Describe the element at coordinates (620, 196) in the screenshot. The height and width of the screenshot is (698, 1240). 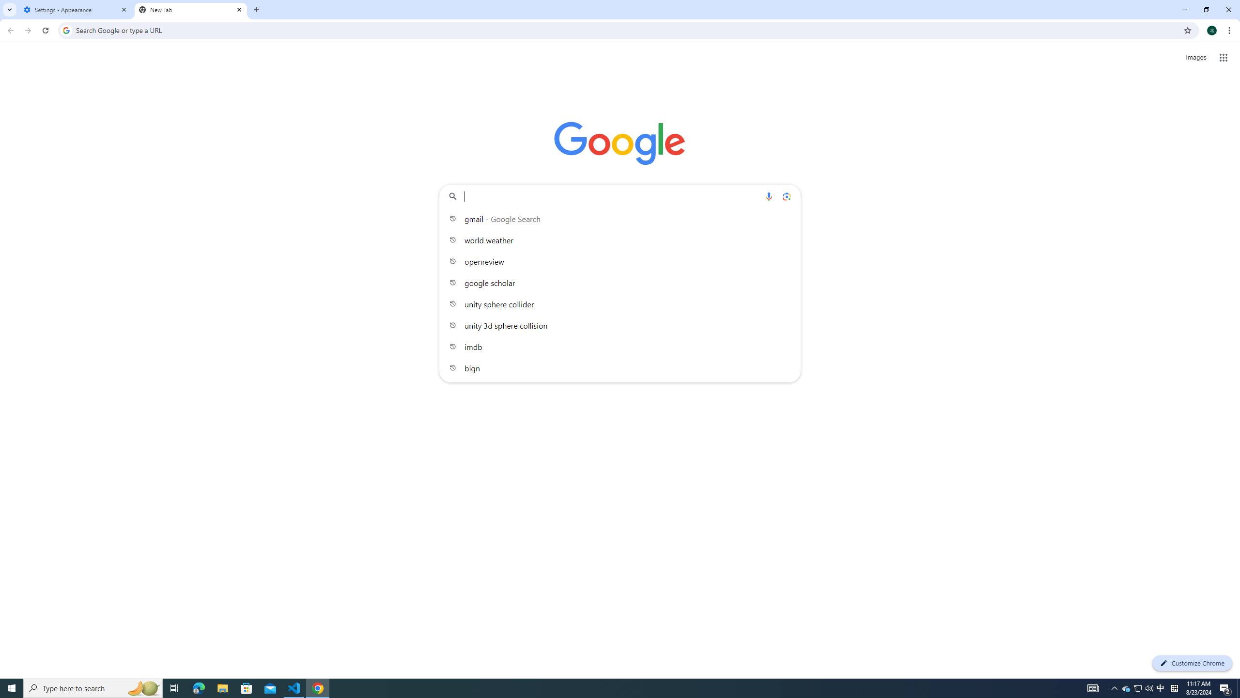
I see `Search Google or type a URL` at that location.